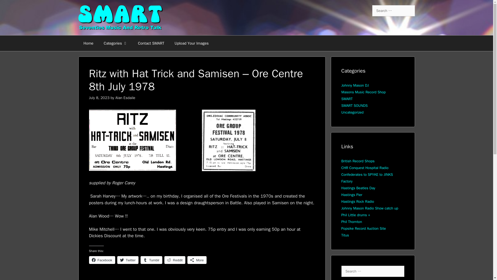 This screenshot has height=280, width=497. I want to click on Click to share on Tumblr, so click(151, 260).